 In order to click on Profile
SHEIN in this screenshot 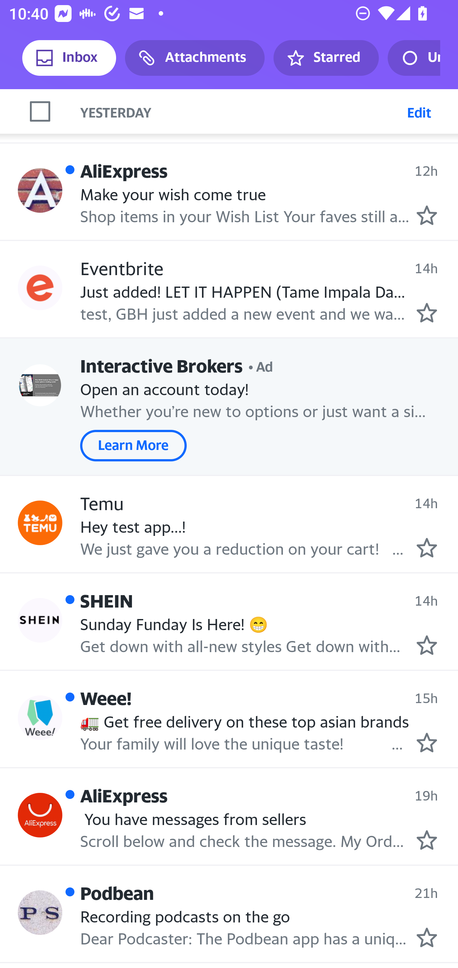, I will do `click(40, 620)`.